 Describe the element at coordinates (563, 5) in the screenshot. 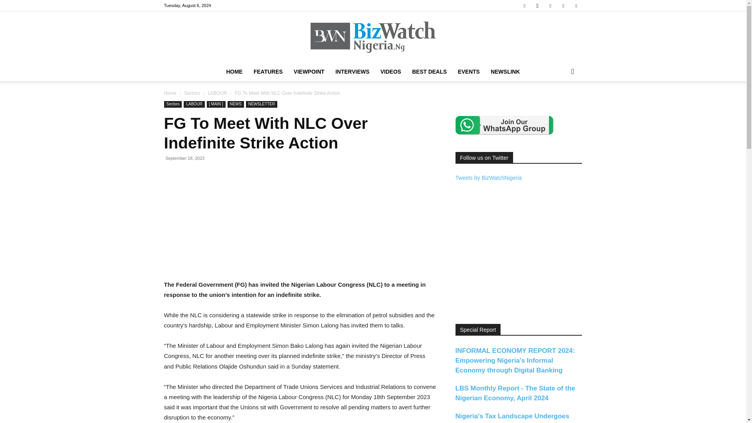

I see `Twitter` at that location.